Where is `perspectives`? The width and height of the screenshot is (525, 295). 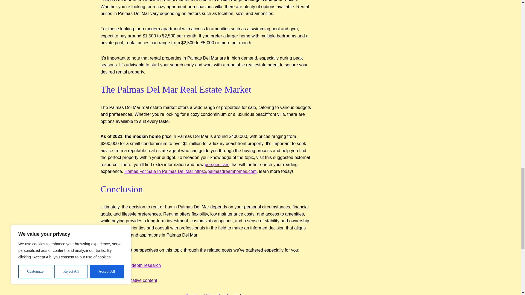 perspectives is located at coordinates (217, 164).